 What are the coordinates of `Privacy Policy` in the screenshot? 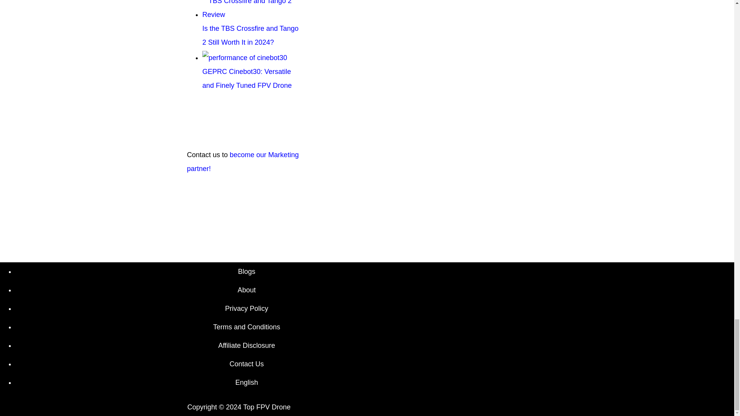 It's located at (247, 308).